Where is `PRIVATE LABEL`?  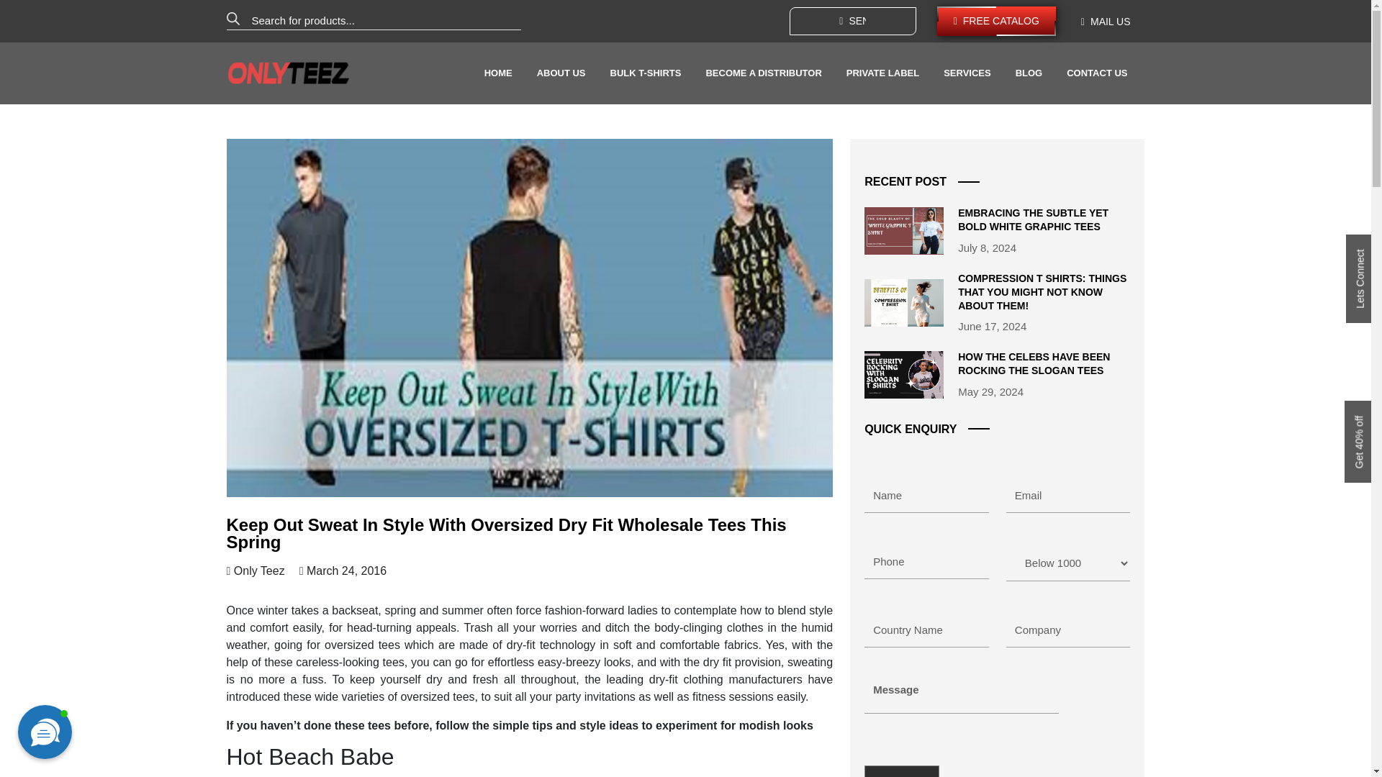
PRIVATE LABEL is located at coordinates (882, 73).